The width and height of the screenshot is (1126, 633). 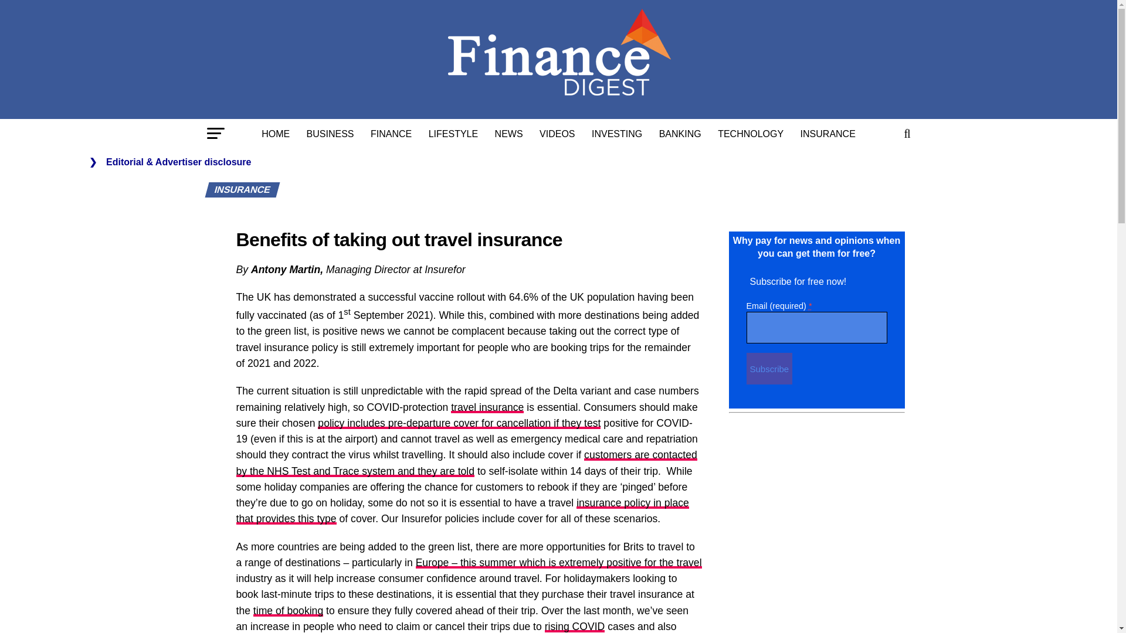 I want to click on Finance, so click(x=391, y=134).